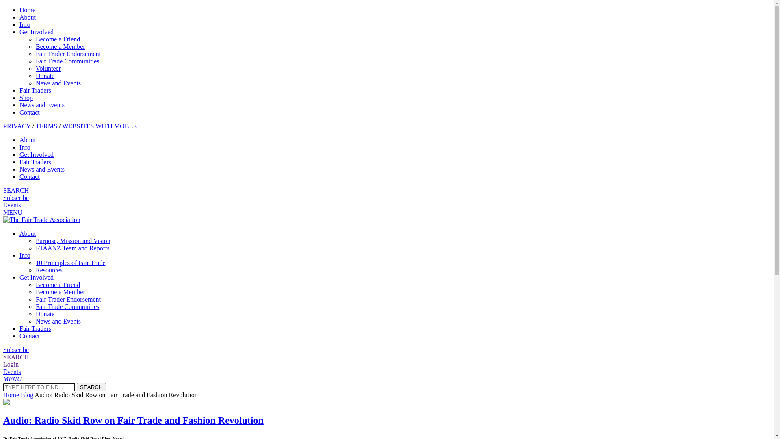 The image size is (780, 439). Describe the element at coordinates (61, 292) in the screenshot. I see `Become a Member` at that location.